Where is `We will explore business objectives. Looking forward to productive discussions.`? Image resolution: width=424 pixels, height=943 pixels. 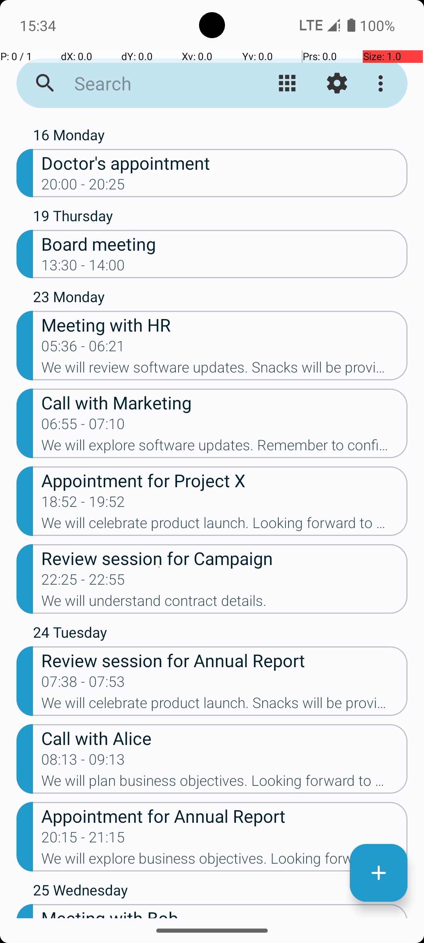 We will explore business objectives. Looking forward to productive discussions. is located at coordinates (225, 861).